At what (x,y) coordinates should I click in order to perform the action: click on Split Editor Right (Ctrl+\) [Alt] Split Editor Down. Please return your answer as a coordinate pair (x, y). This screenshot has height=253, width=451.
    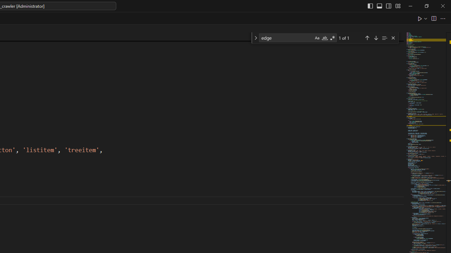
    Looking at the image, I should click on (433, 18).